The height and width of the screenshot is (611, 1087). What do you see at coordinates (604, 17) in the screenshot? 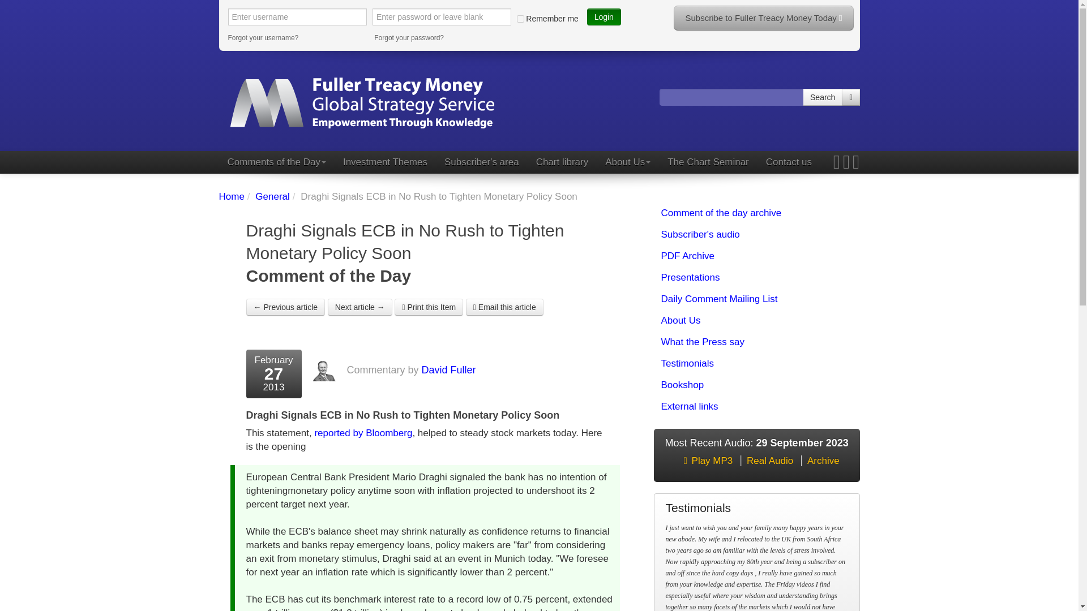
I see `Login` at bounding box center [604, 17].